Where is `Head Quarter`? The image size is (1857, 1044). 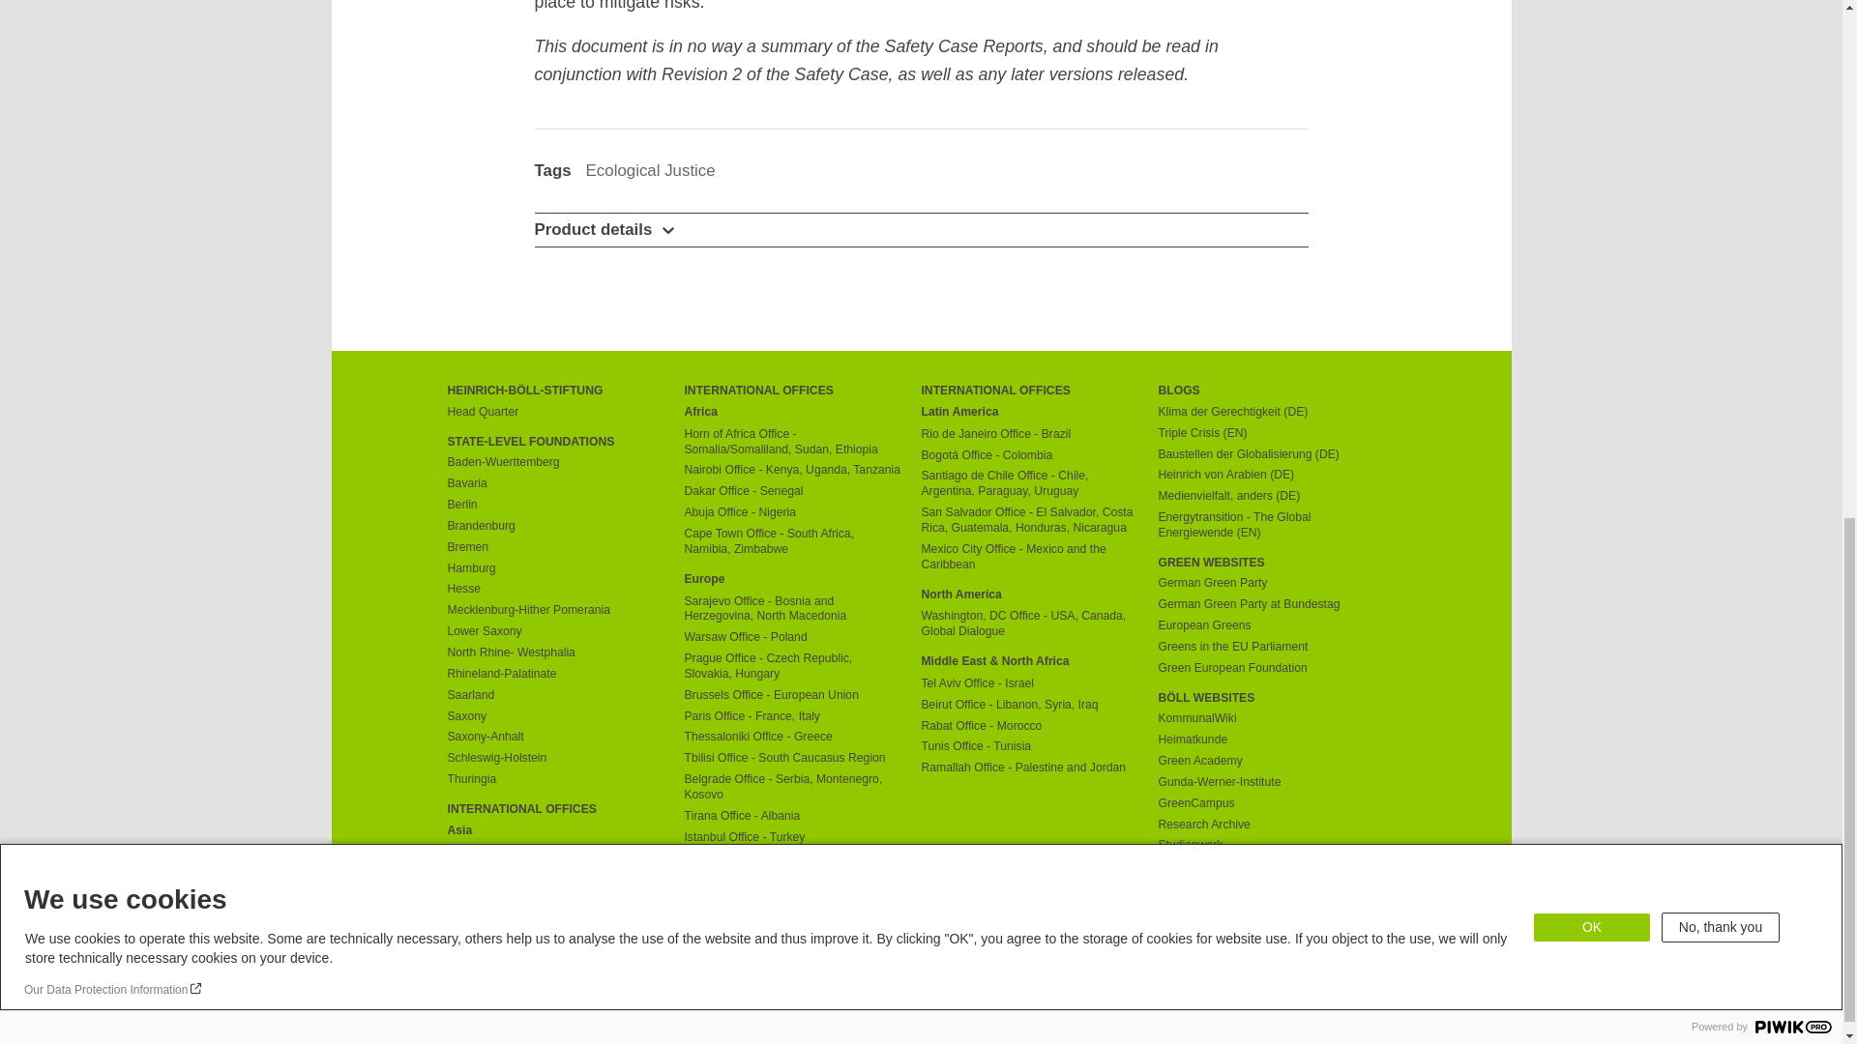
Head Quarter is located at coordinates (555, 413).